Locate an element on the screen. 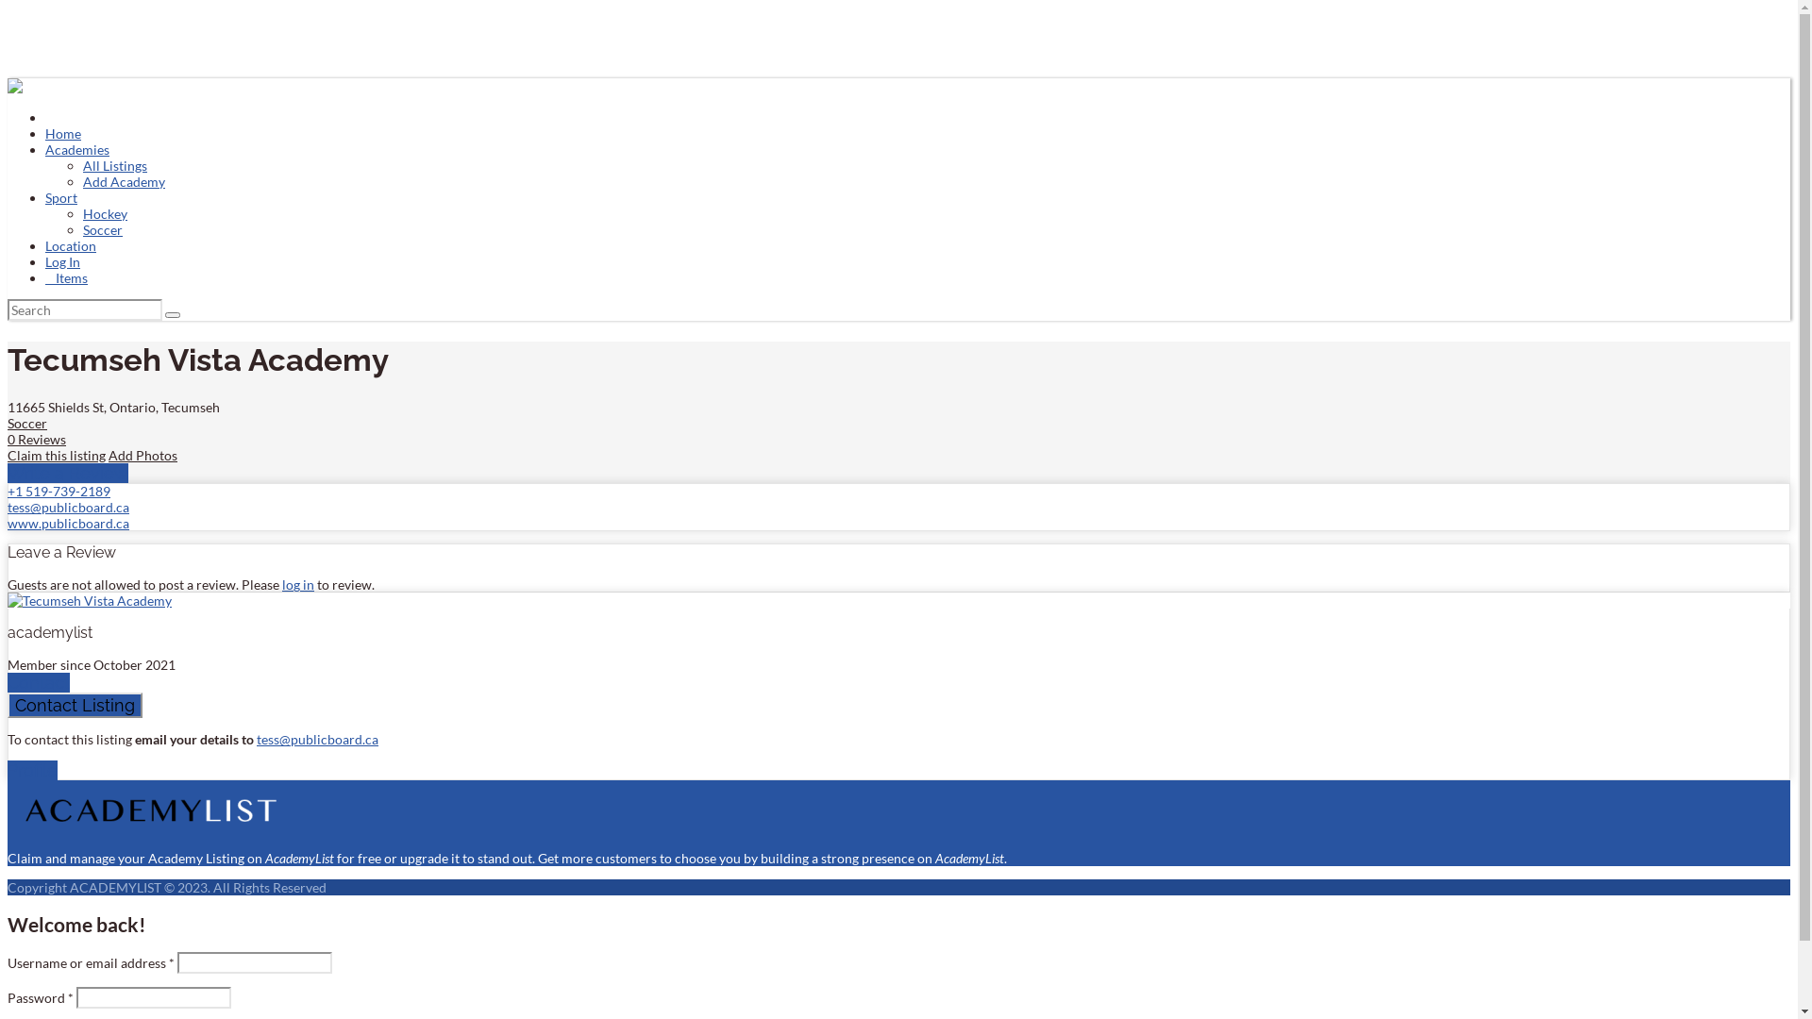 The width and height of the screenshot is (1812, 1019). Claim this listing is located at coordinates (57, 455).